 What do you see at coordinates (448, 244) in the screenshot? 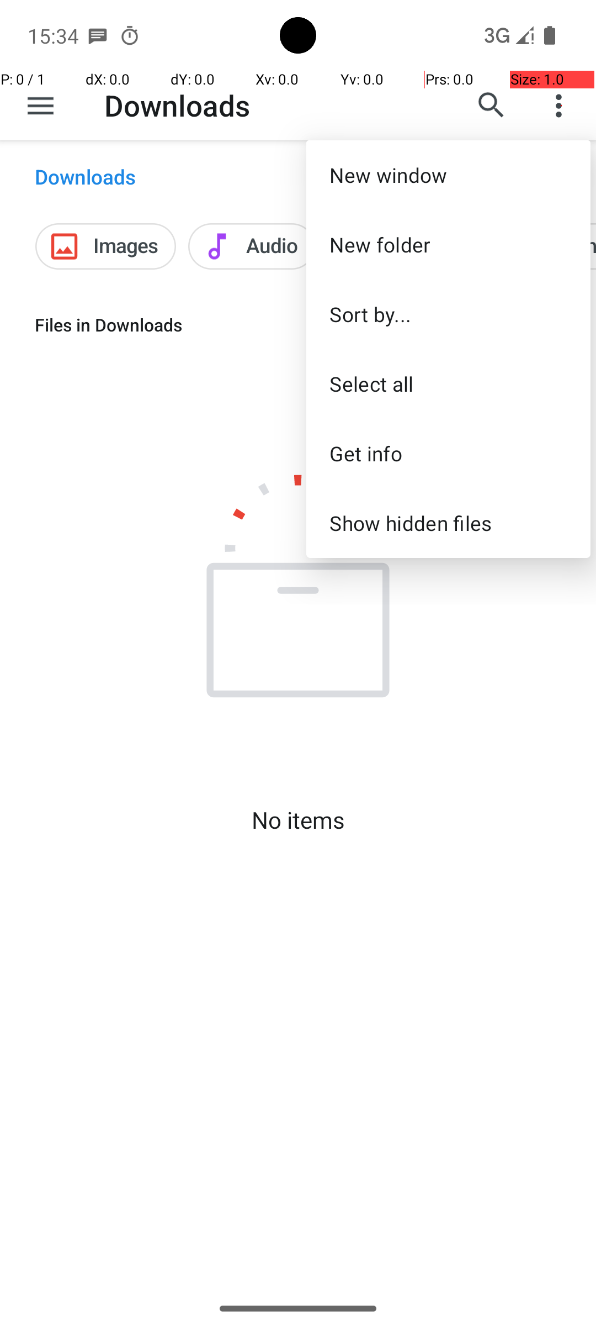
I see `New folder` at bounding box center [448, 244].